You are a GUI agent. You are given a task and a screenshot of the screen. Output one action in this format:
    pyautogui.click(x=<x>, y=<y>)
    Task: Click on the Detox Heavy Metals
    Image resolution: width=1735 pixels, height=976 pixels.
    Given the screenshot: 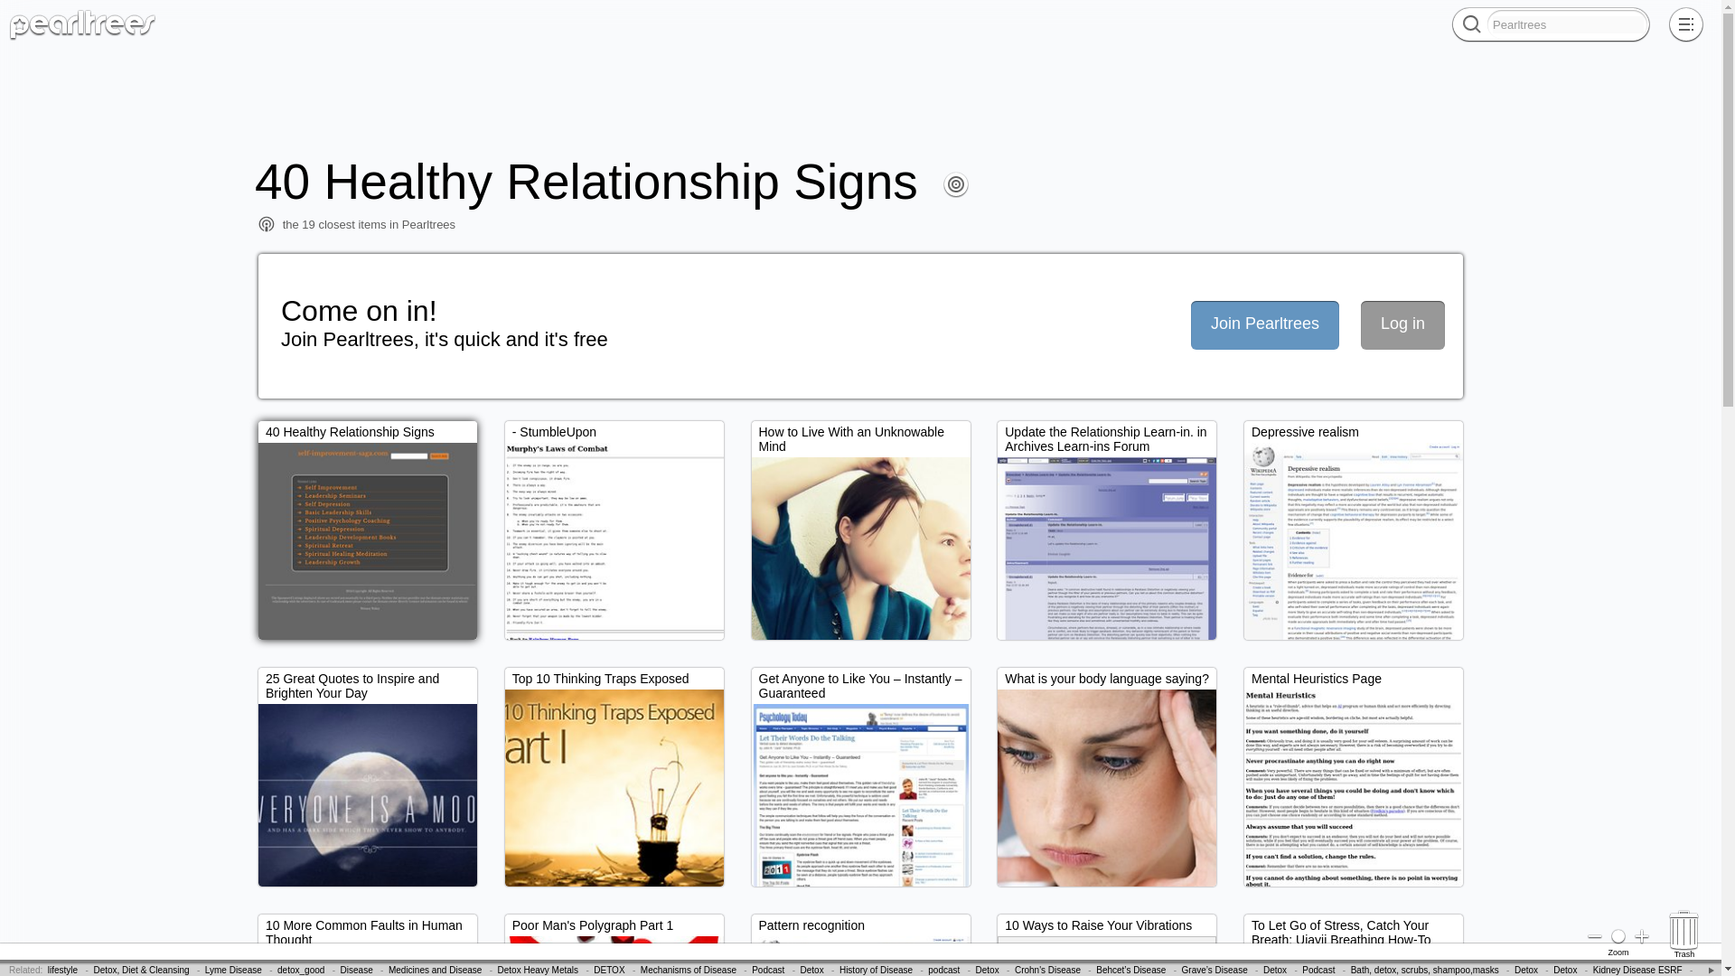 What is the action you would take?
    pyautogui.click(x=538, y=970)
    